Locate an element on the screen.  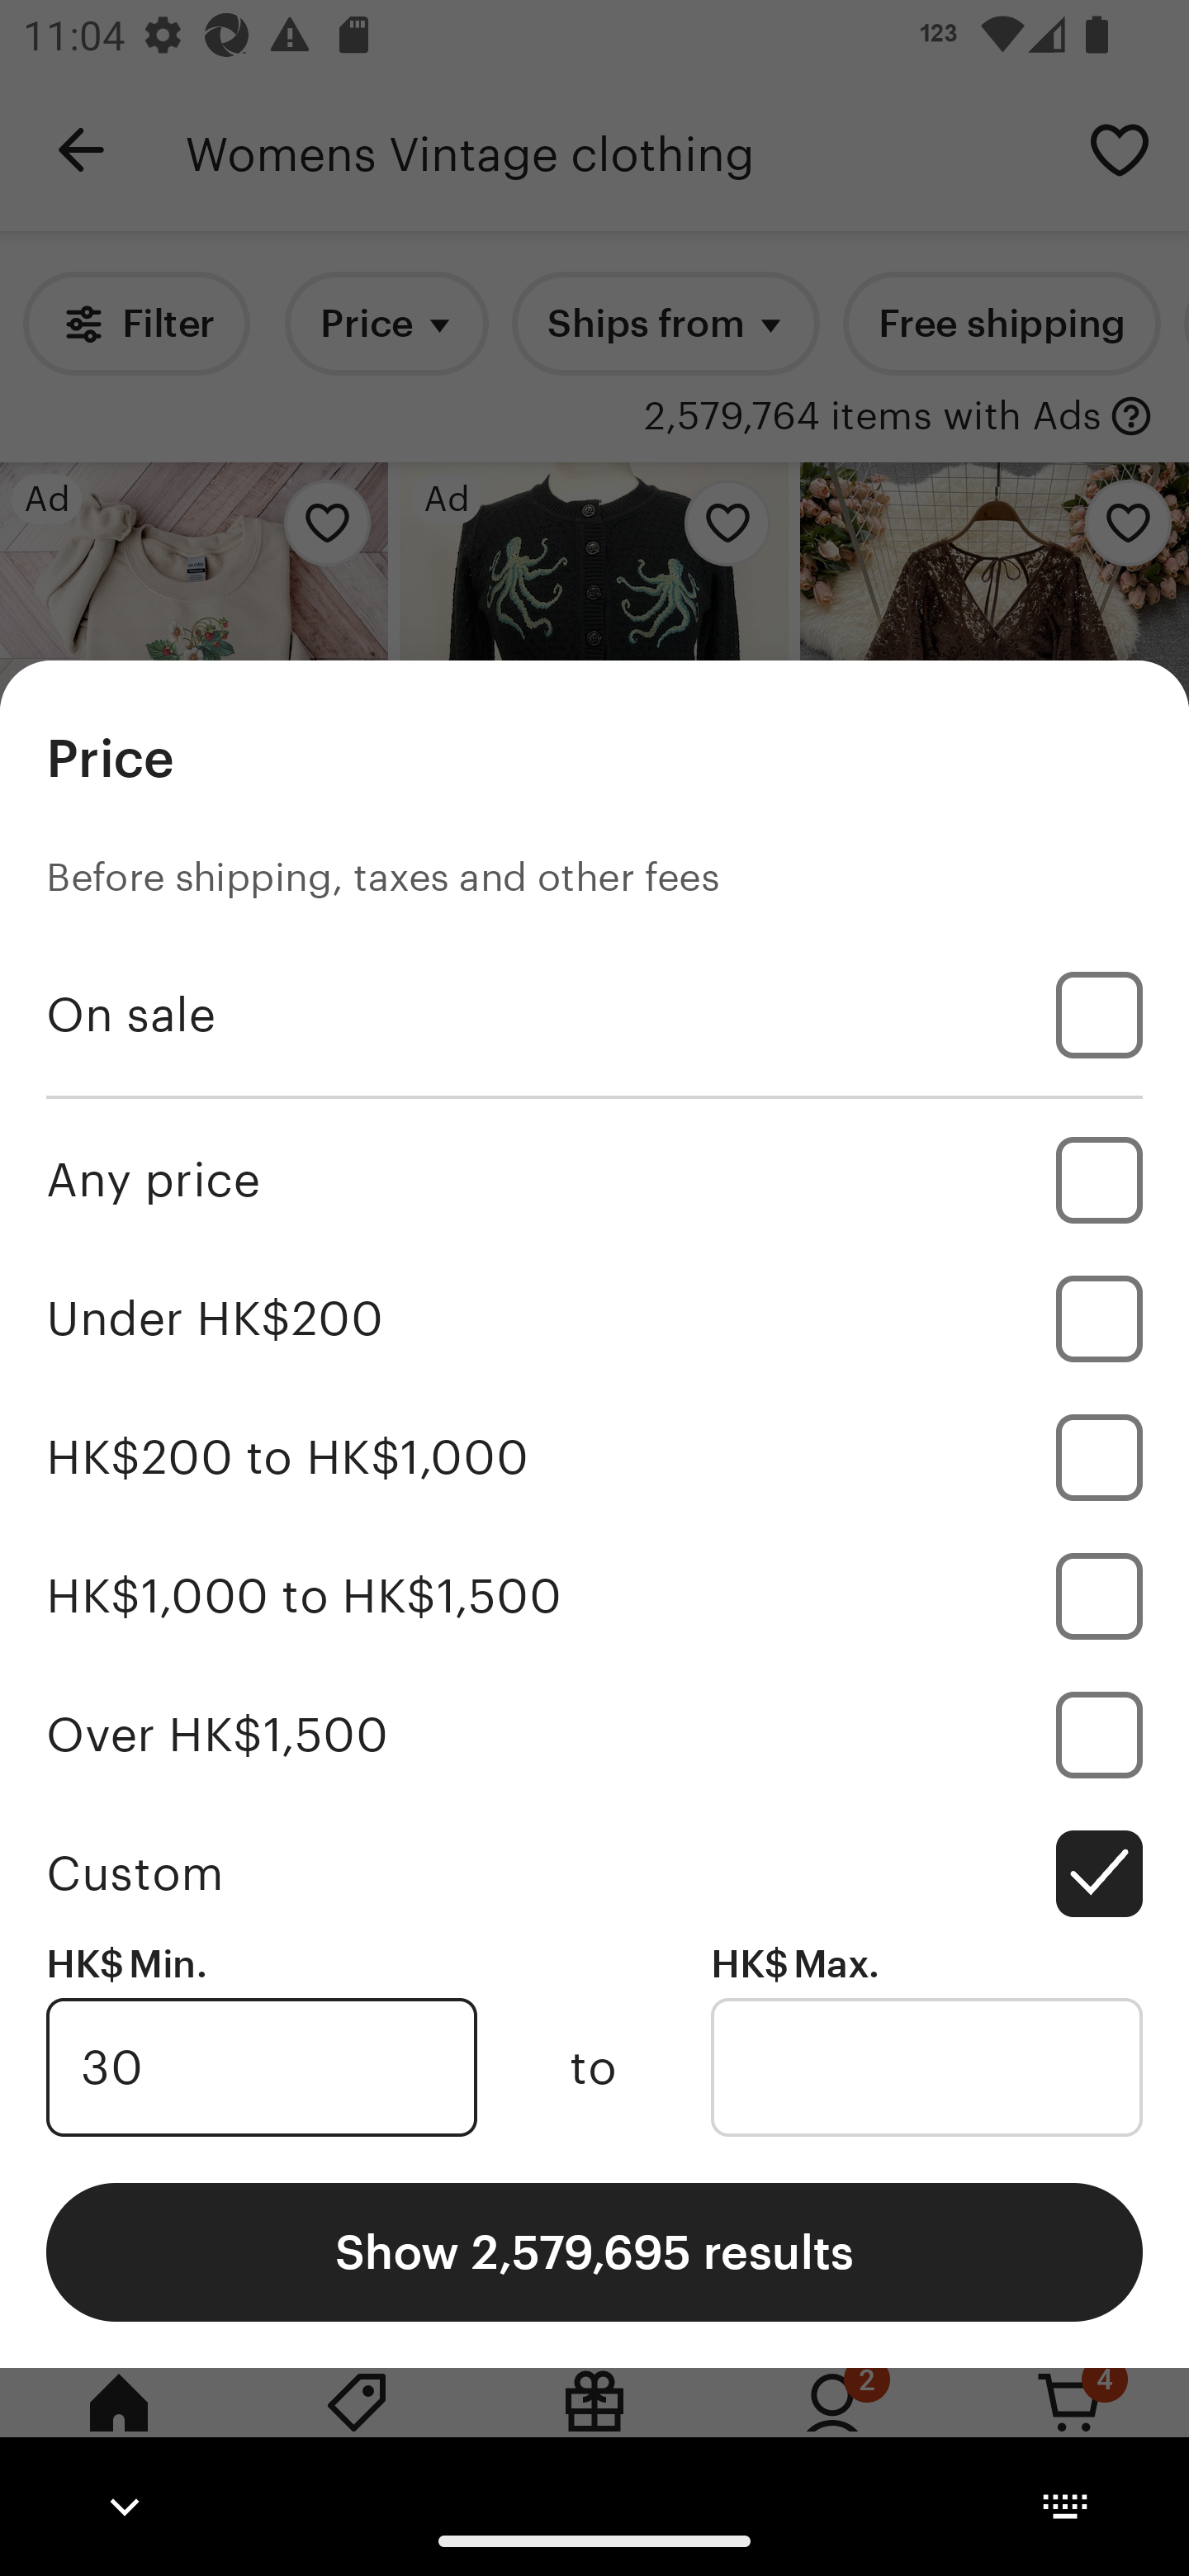
Any price is located at coordinates (594, 1179).